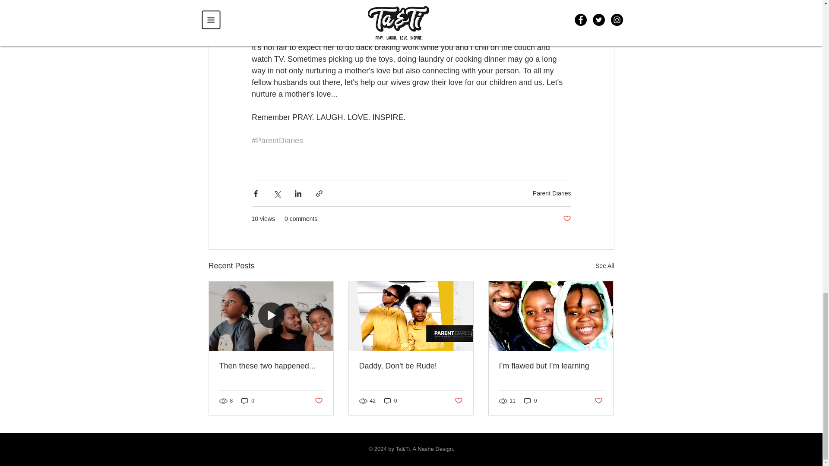 Image resolution: width=829 pixels, height=466 pixels. What do you see at coordinates (566, 219) in the screenshot?
I see `Post not marked as liked` at bounding box center [566, 219].